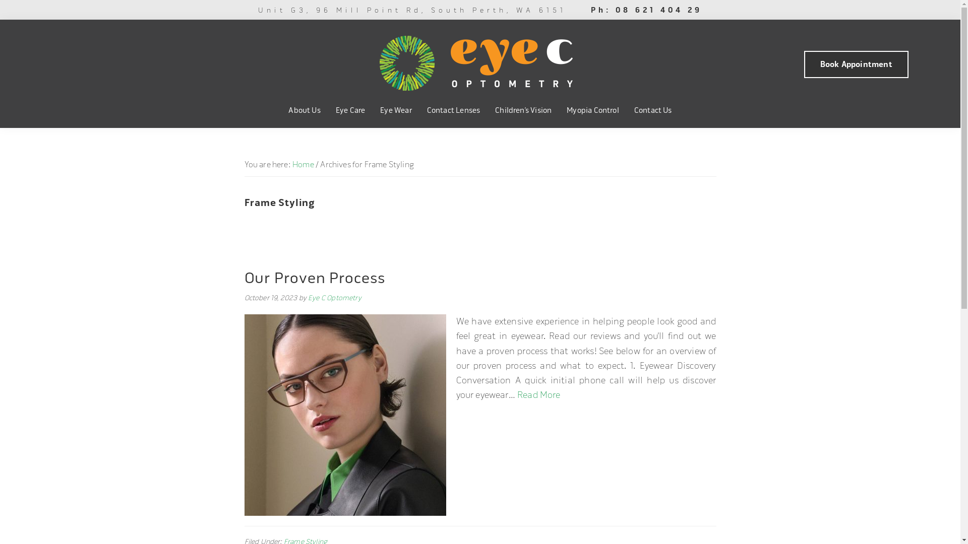 Image resolution: width=968 pixels, height=544 pixels. Describe the element at coordinates (396, 111) in the screenshot. I see `Eye Wear` at that location.